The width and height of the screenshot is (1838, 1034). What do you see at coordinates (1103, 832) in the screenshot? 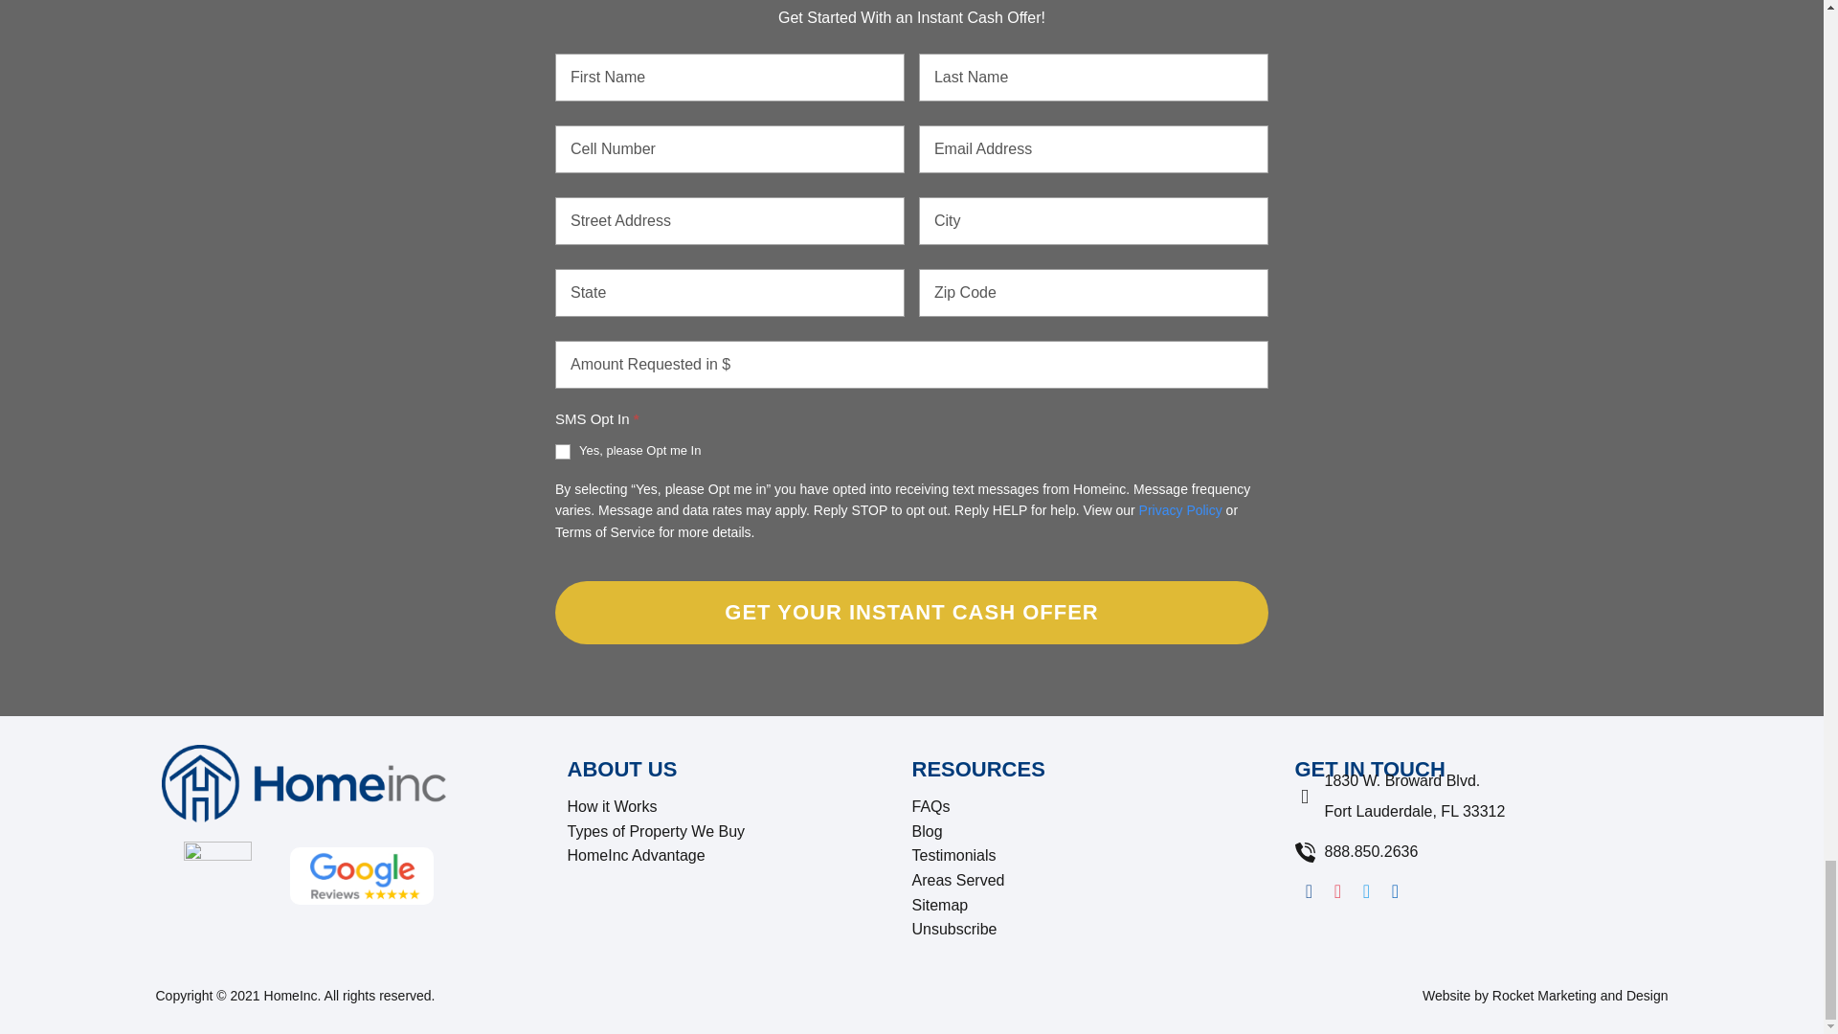
I see `Blog` at bounding box center [1103, 832].